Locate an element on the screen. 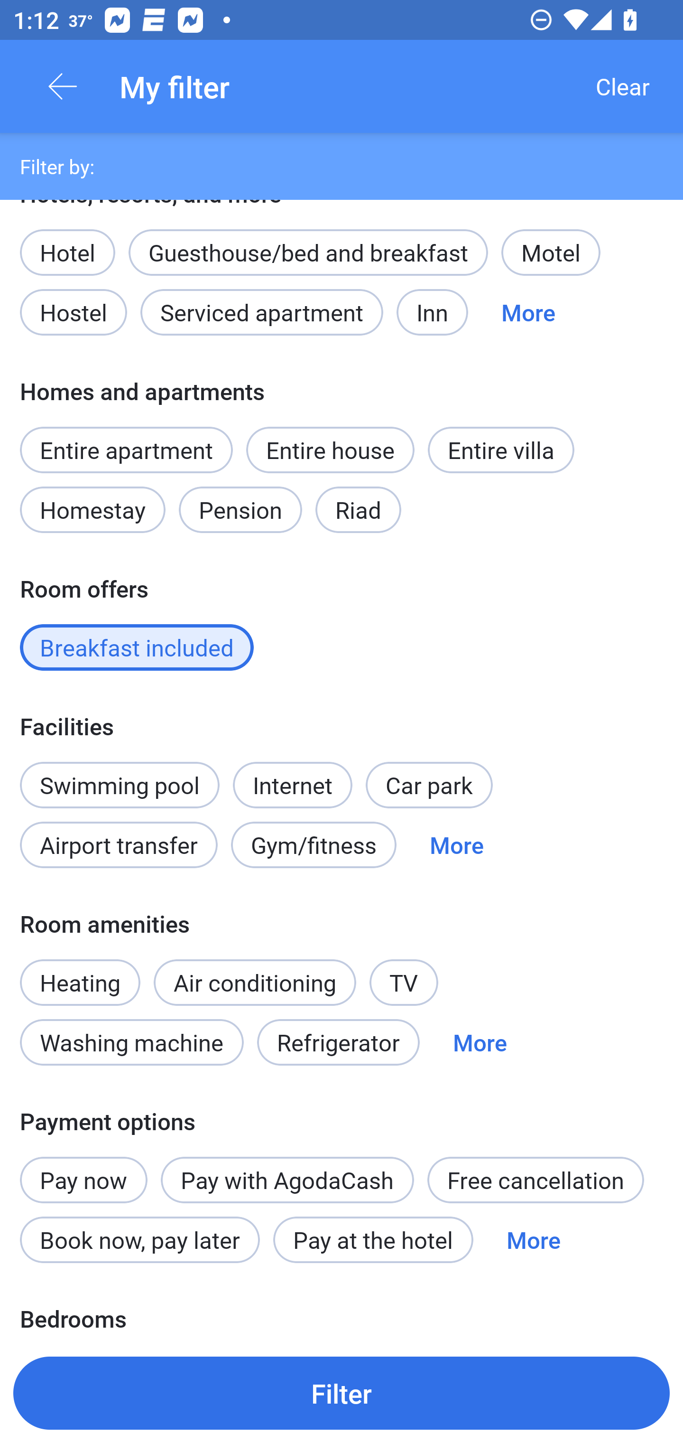  Clear is located at coordinates (622, 86).